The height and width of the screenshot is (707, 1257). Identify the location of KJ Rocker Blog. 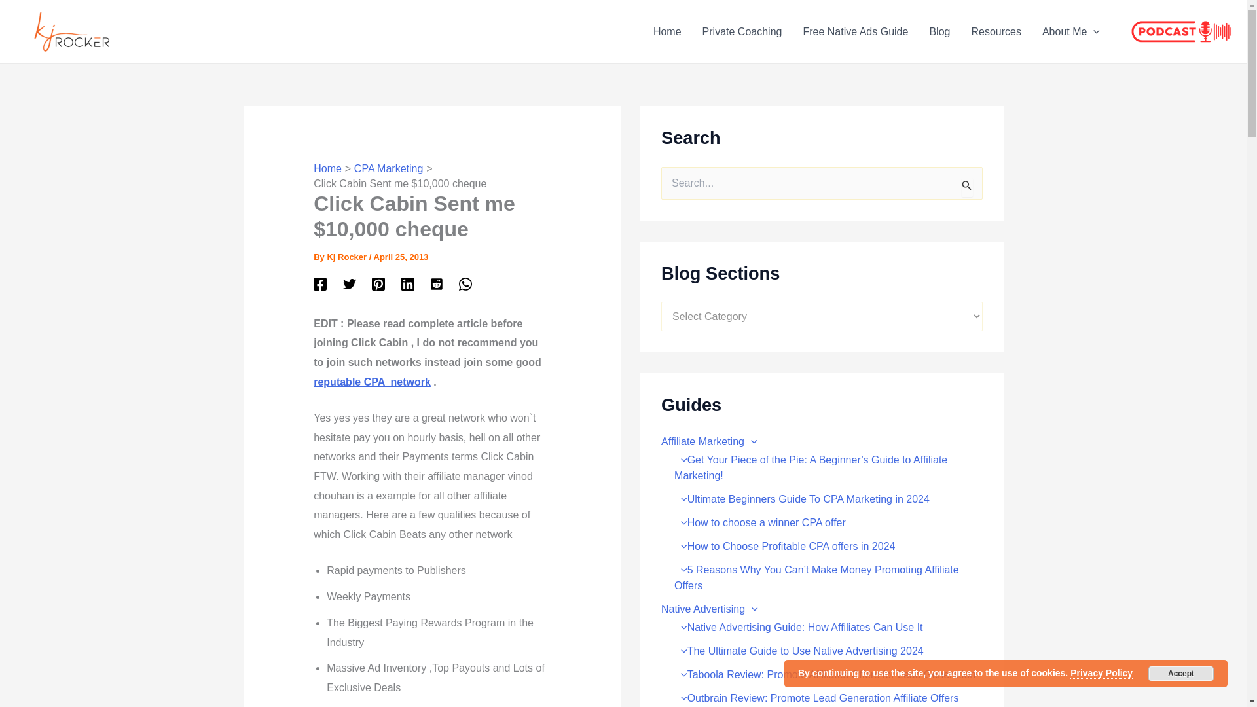
(667, 31).